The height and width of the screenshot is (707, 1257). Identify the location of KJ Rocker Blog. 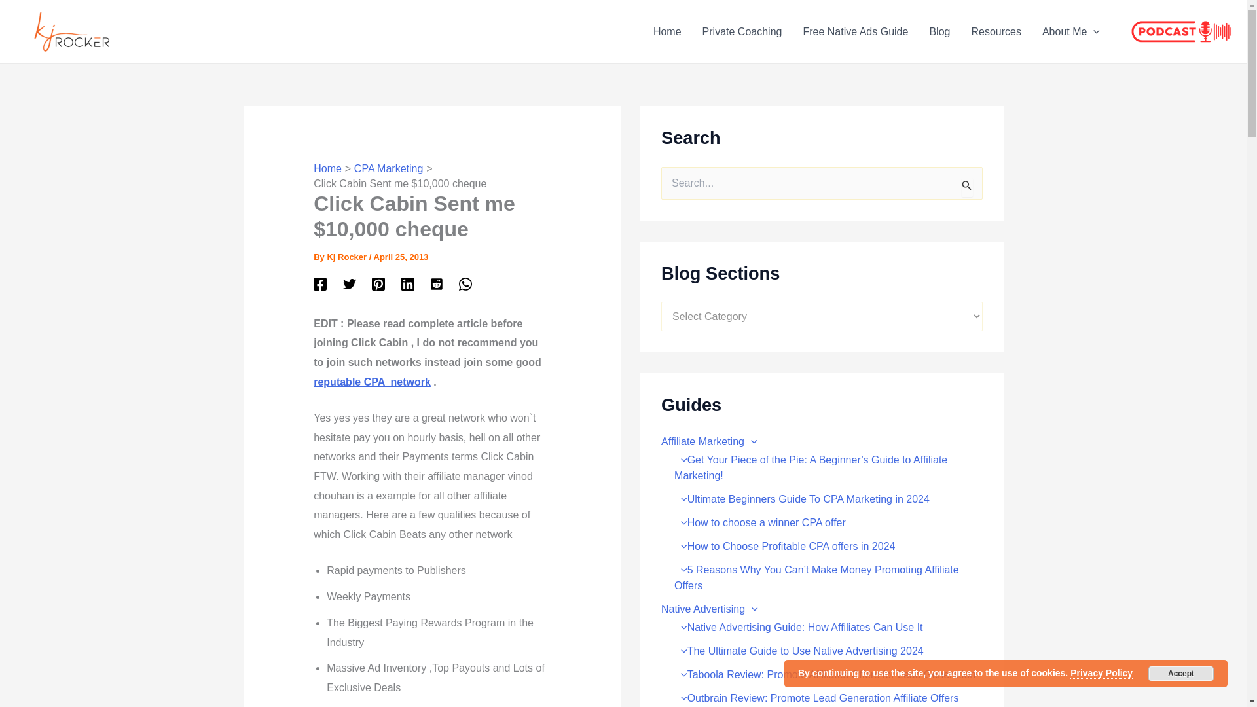
(667, 31).